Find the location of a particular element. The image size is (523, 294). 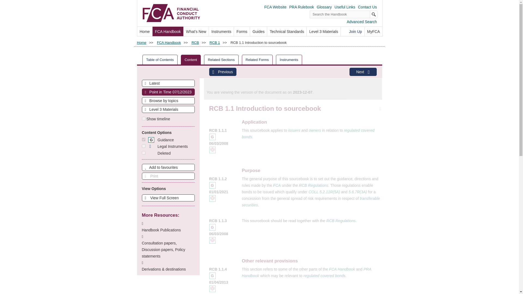

Next is located at coordinates (363, 72).